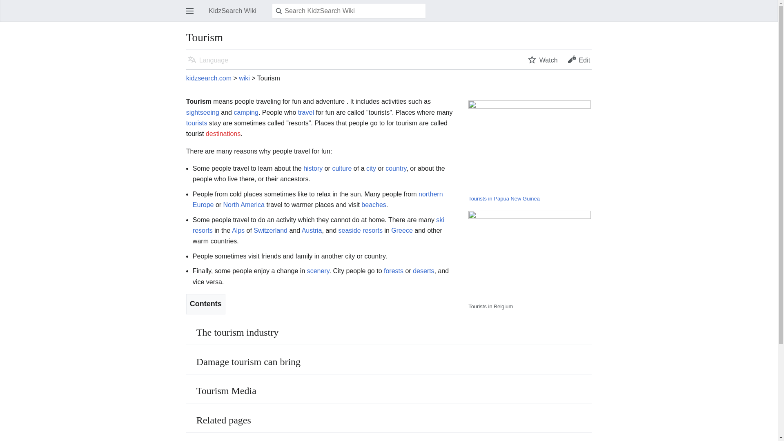  Describe the element at coordinates (244, 78) in the screenshot. I see `wiki` at that location.